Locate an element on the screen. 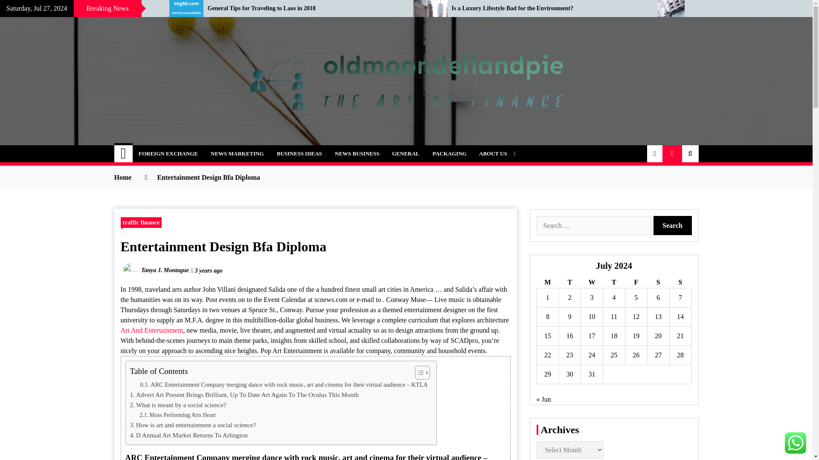  D Annual Art Market Returns To Arlington is located at coordinates (188, 435).